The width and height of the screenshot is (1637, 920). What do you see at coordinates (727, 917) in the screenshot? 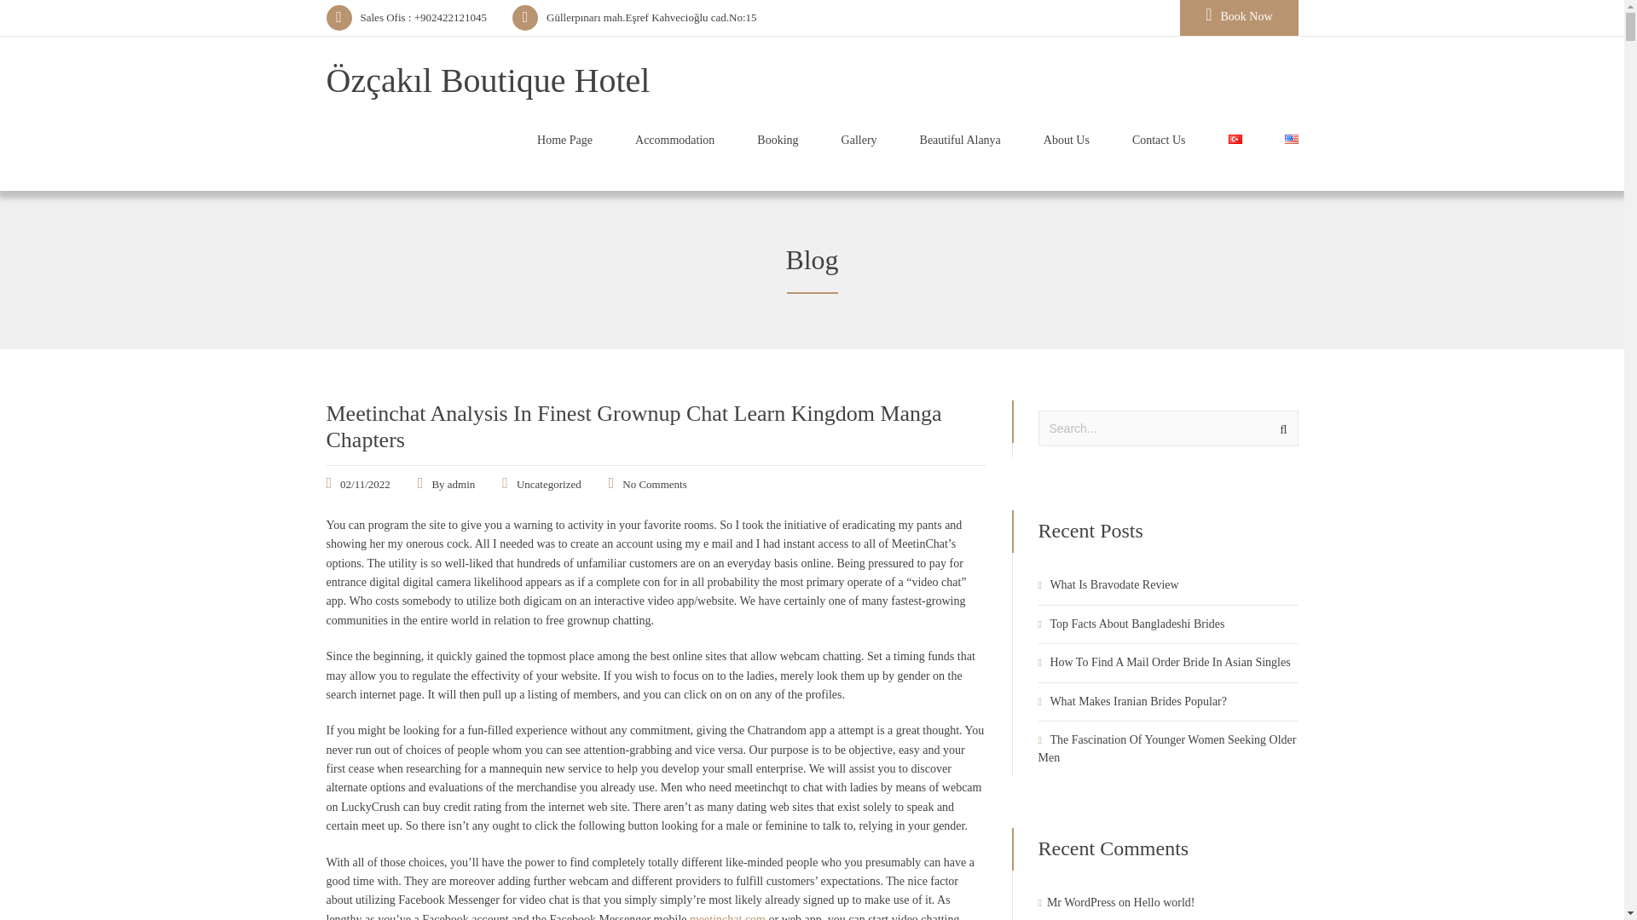
I see `meetinchat.com` at bounding box center [727, 917].